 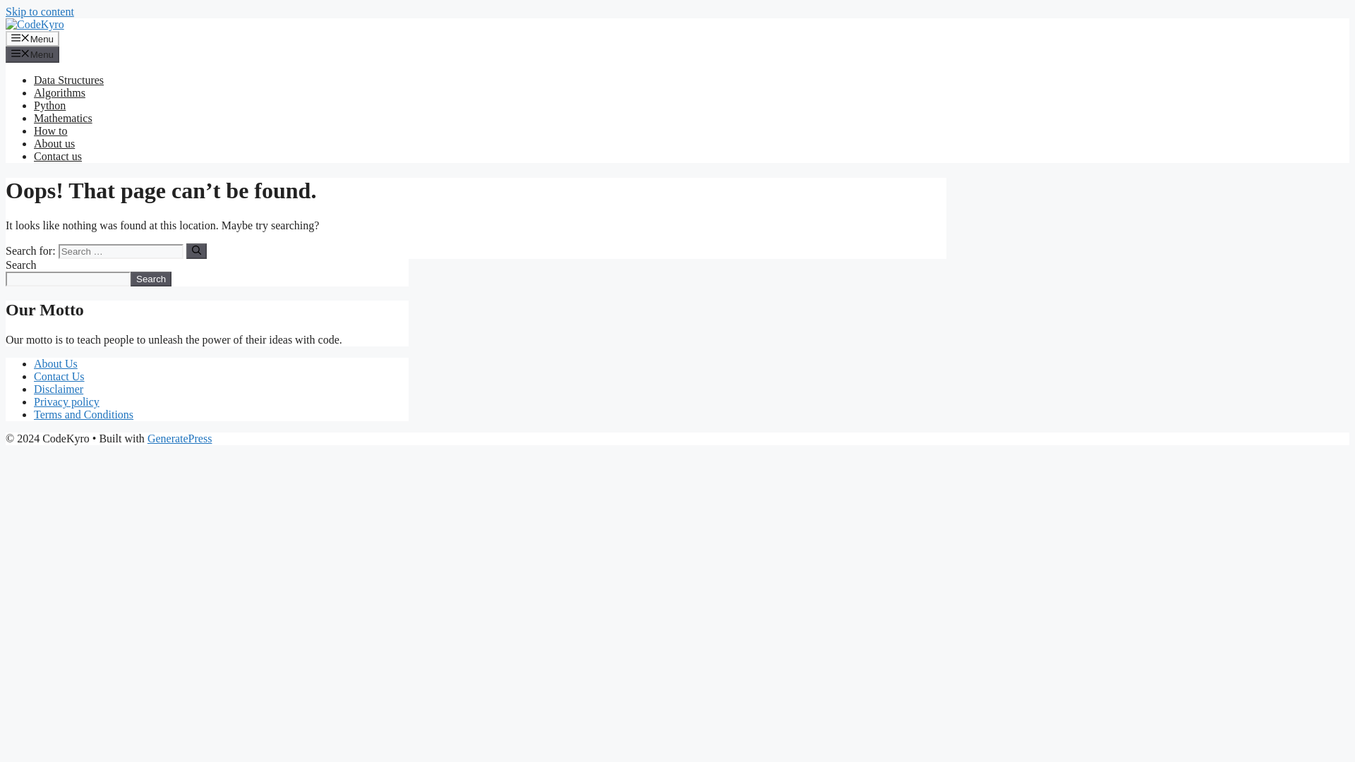 I want to click on Algorithms, so click(x=59, y=93).